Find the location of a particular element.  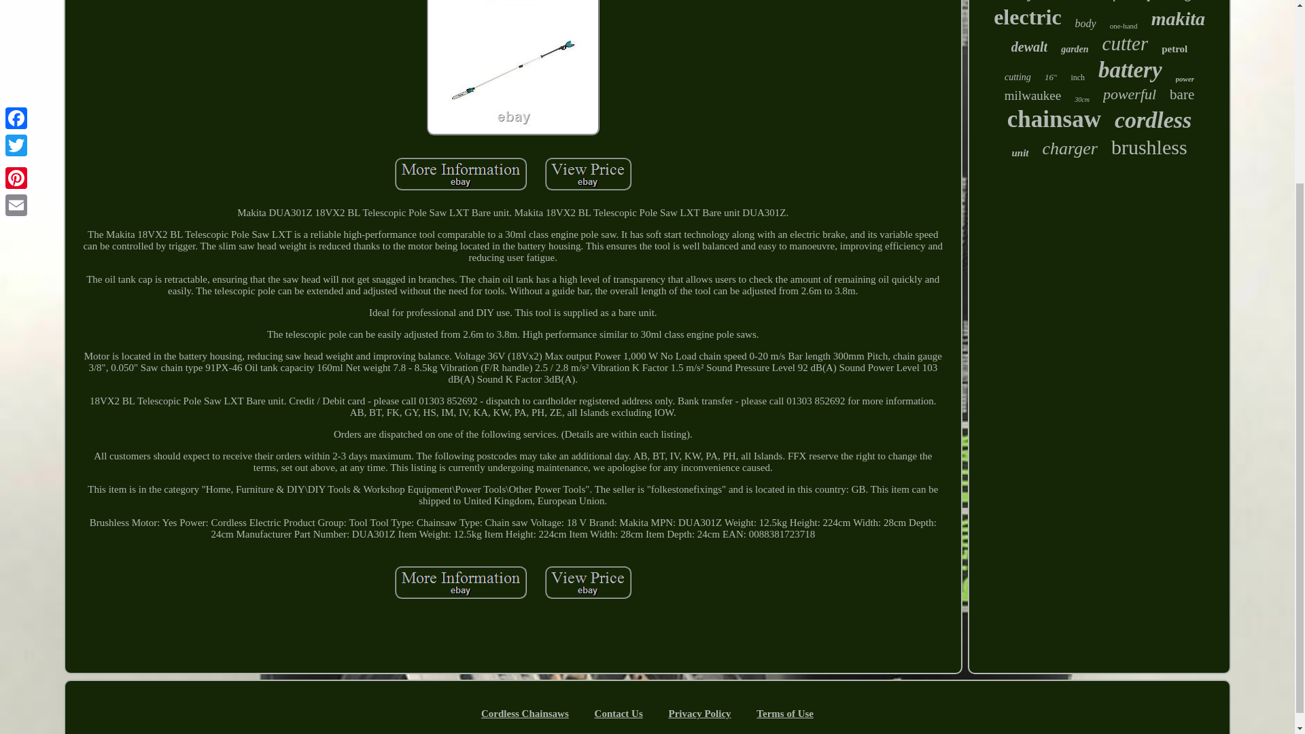

Makita DUA301Z 18VX2 BL Telescopic Pole Saw LXT Bare unit is located at coordinates (589, 174).